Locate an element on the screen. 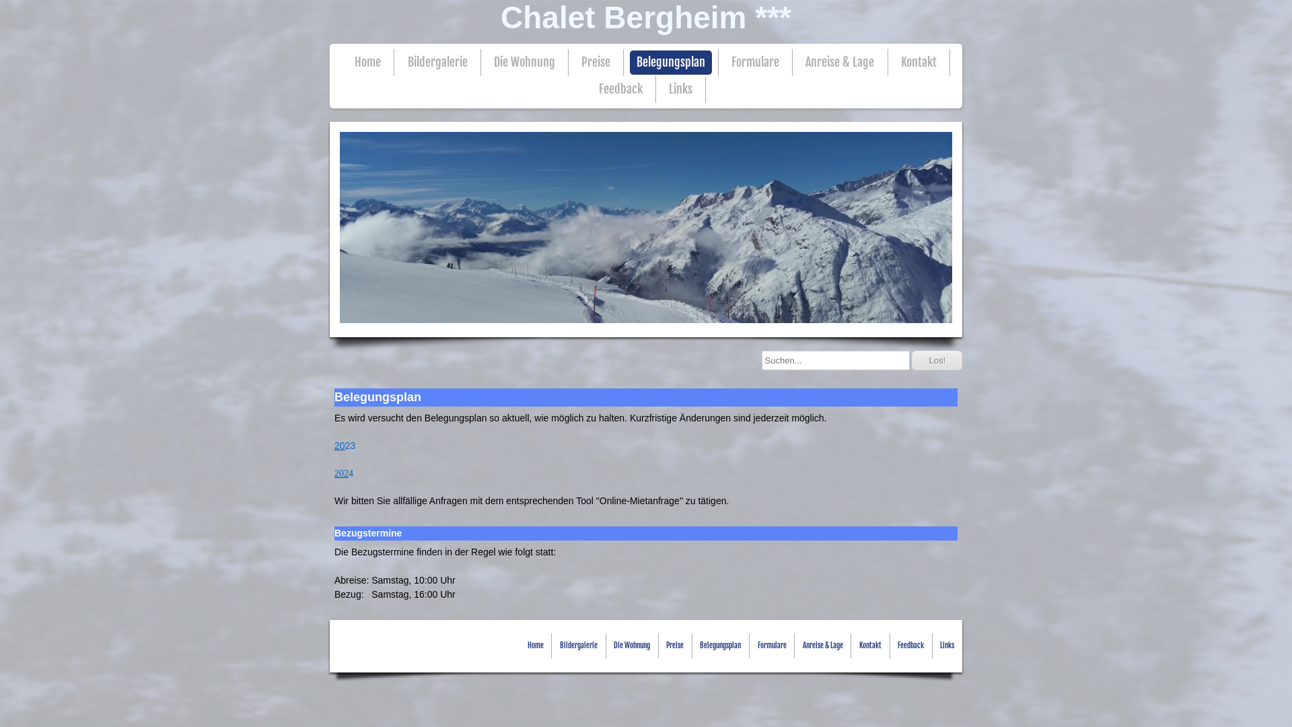 The height and width of the screenshot is (727, 1292). Belegungsplan is located at coordinates (720, 646).